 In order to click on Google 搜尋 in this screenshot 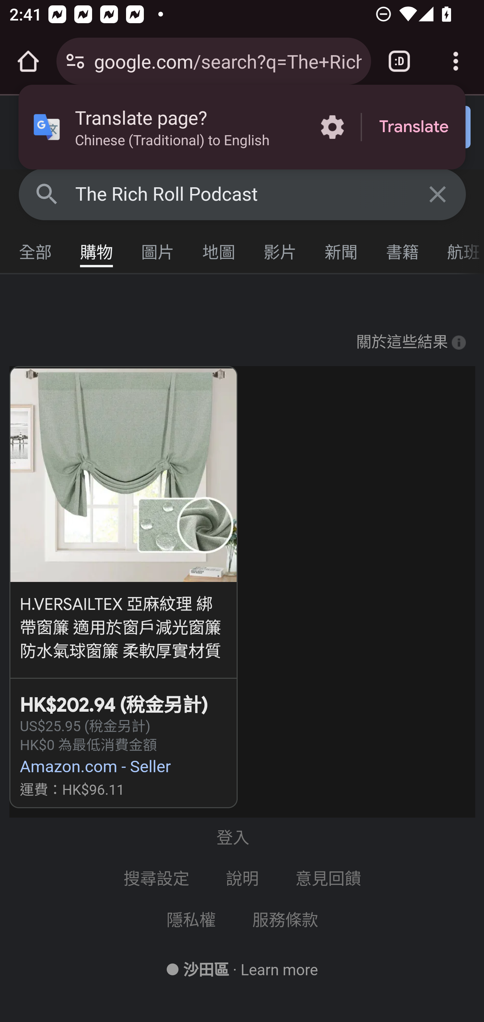, I will do `click(47, 194)`.